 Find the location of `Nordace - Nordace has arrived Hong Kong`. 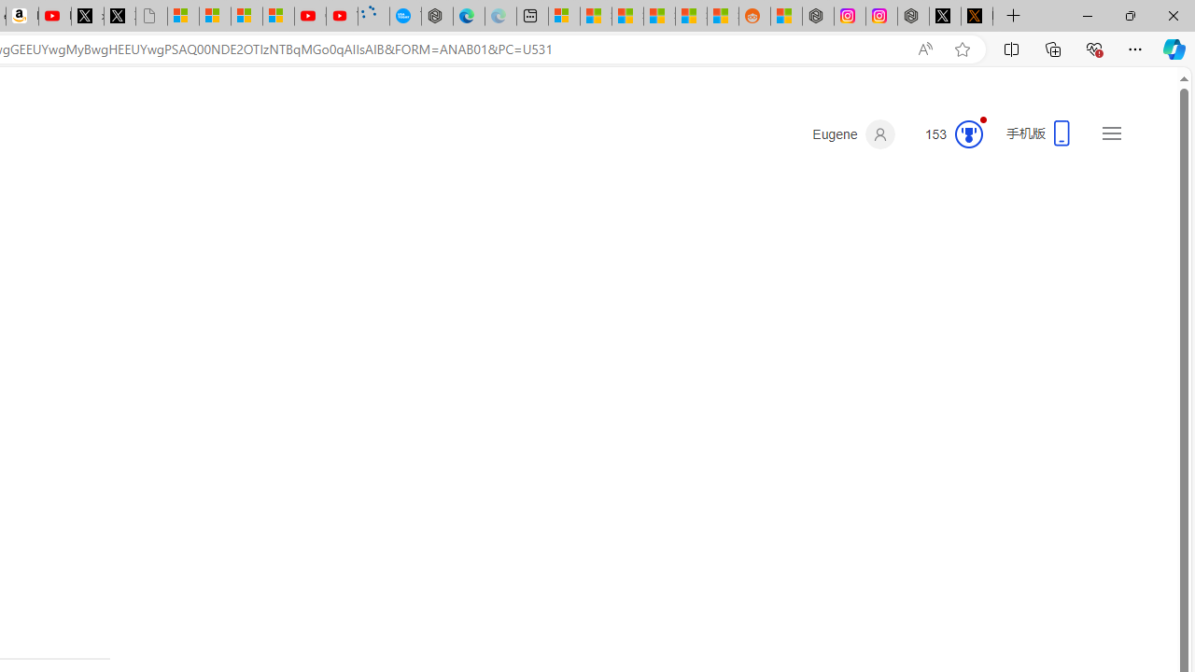

Nordace - Nordace has arrived Hong Kong is located at coordinates (437, 17).